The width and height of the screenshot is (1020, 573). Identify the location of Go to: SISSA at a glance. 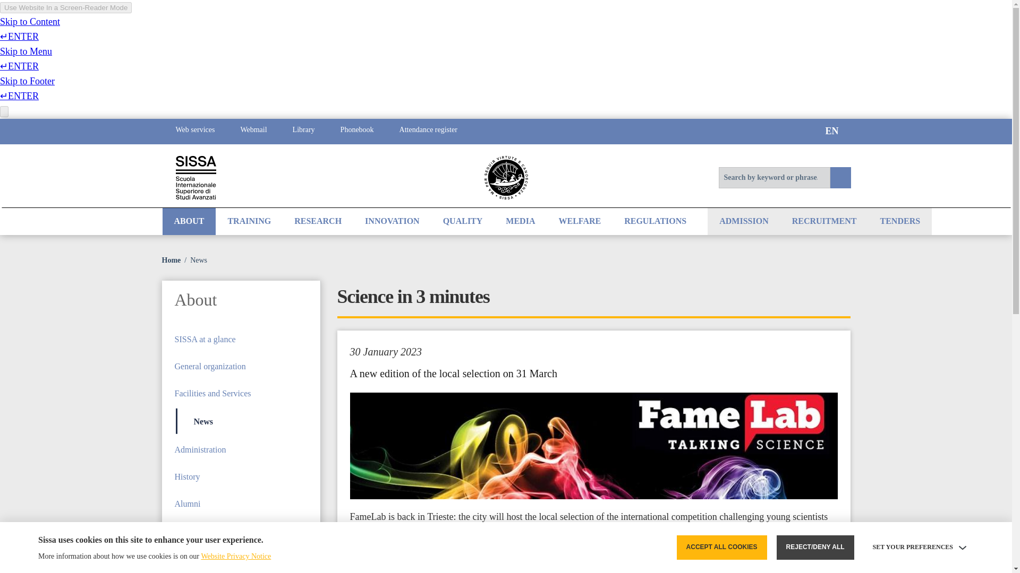
(240, 340).